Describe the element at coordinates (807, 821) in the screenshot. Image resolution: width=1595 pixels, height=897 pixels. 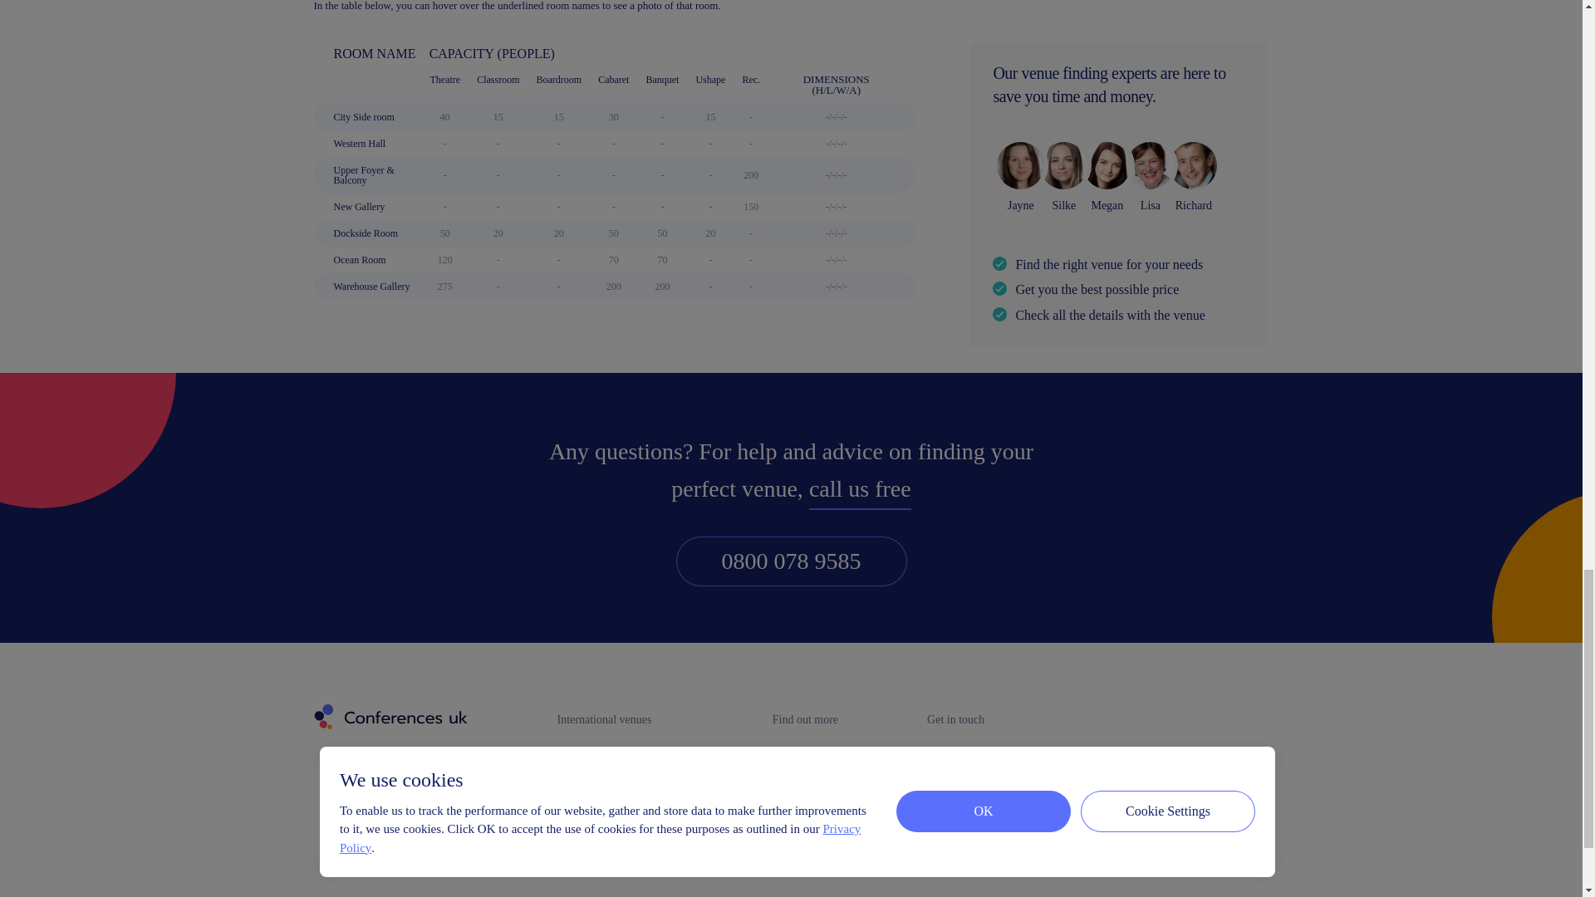
I see `Testimonials` at that location.